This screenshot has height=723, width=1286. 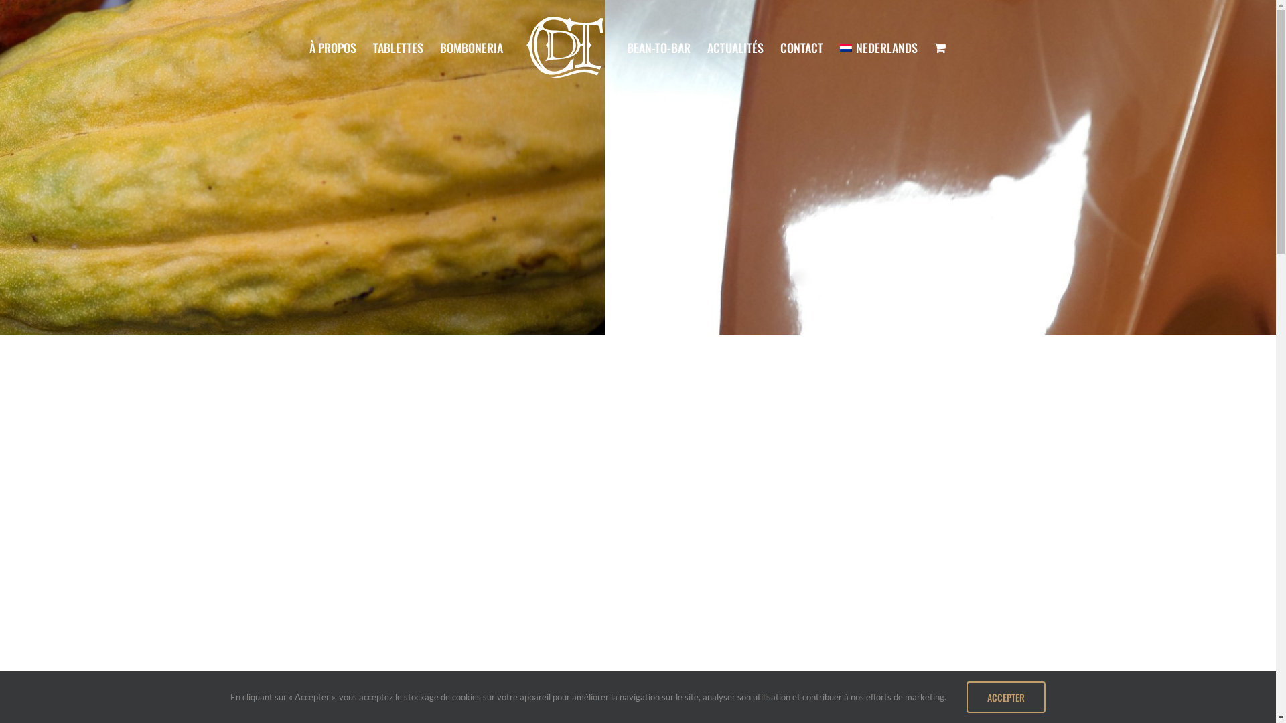 What do you see at coordinates (1006, 697) in the screenshot?
I see `ACCEPTER` at bounding box center [1006, 697].